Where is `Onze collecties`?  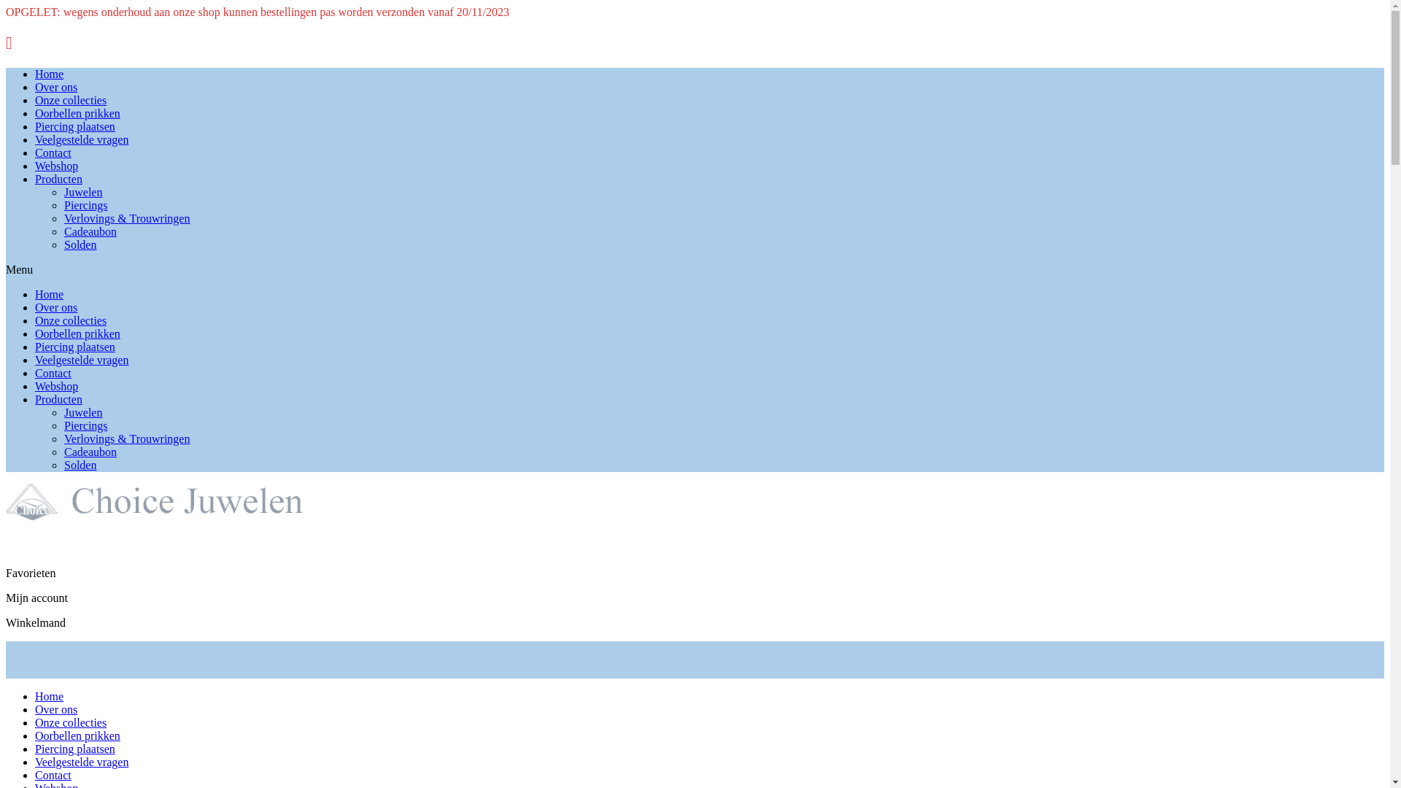 Onze collecties is located at coordinates (71, 101).